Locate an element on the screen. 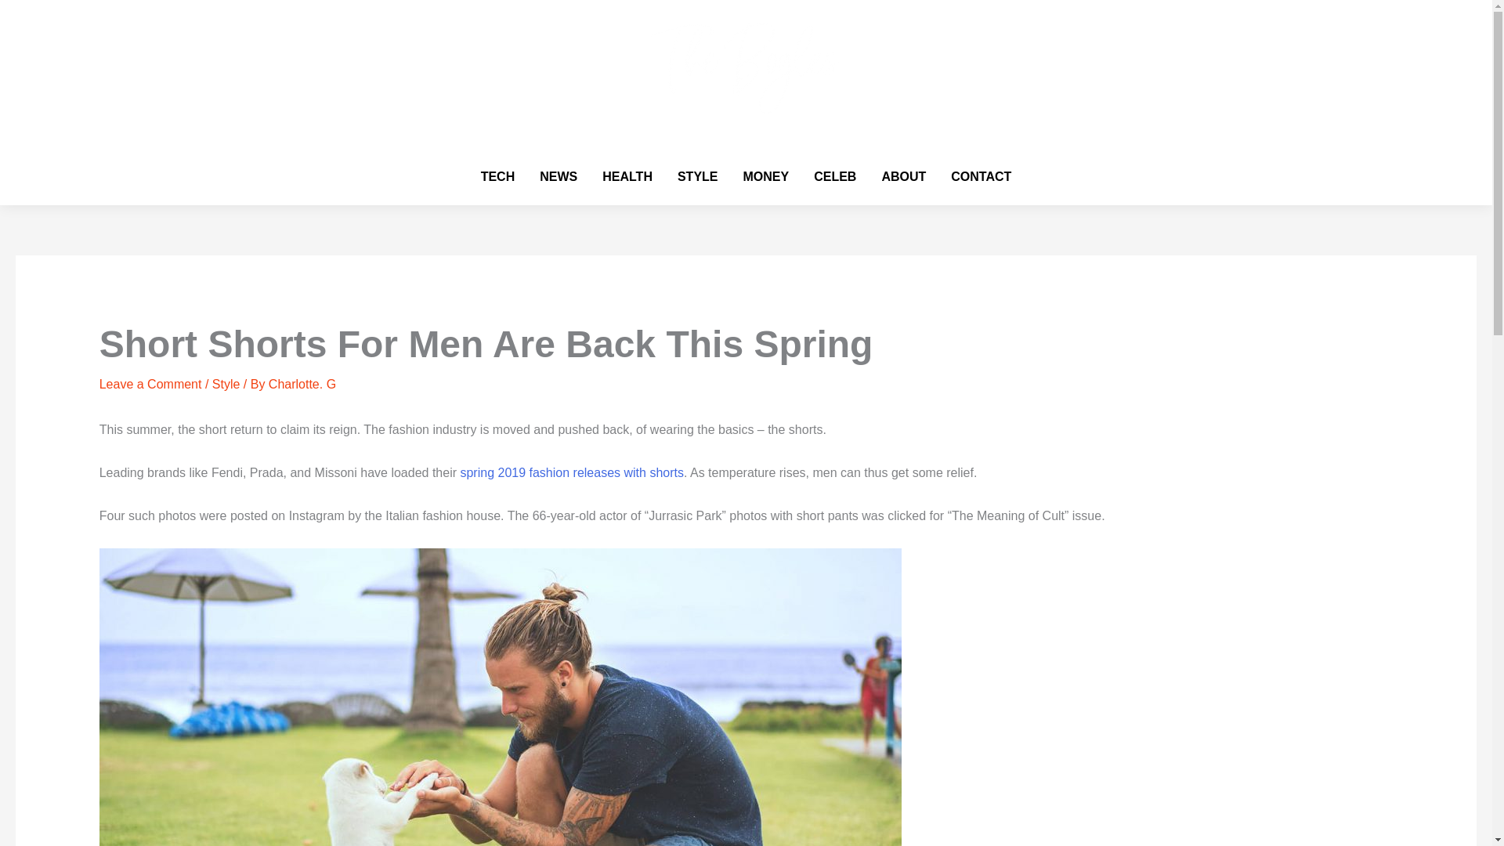 Image resolution: width=1504 pixels, height=846 pixels. HEALTH is located at coordinates (627, 177).